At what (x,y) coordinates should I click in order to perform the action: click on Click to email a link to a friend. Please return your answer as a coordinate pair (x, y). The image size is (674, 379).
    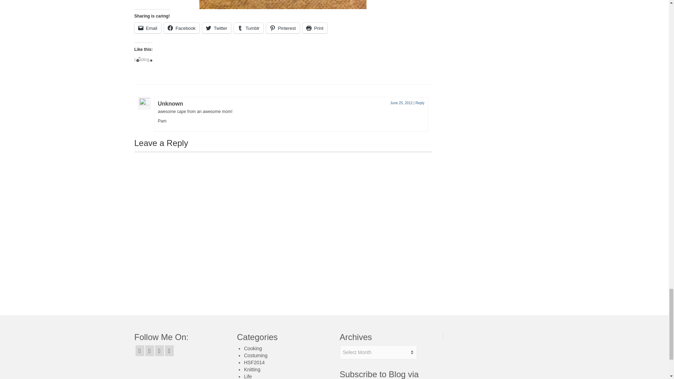
    Looking at the image, I should click on (147, 28).